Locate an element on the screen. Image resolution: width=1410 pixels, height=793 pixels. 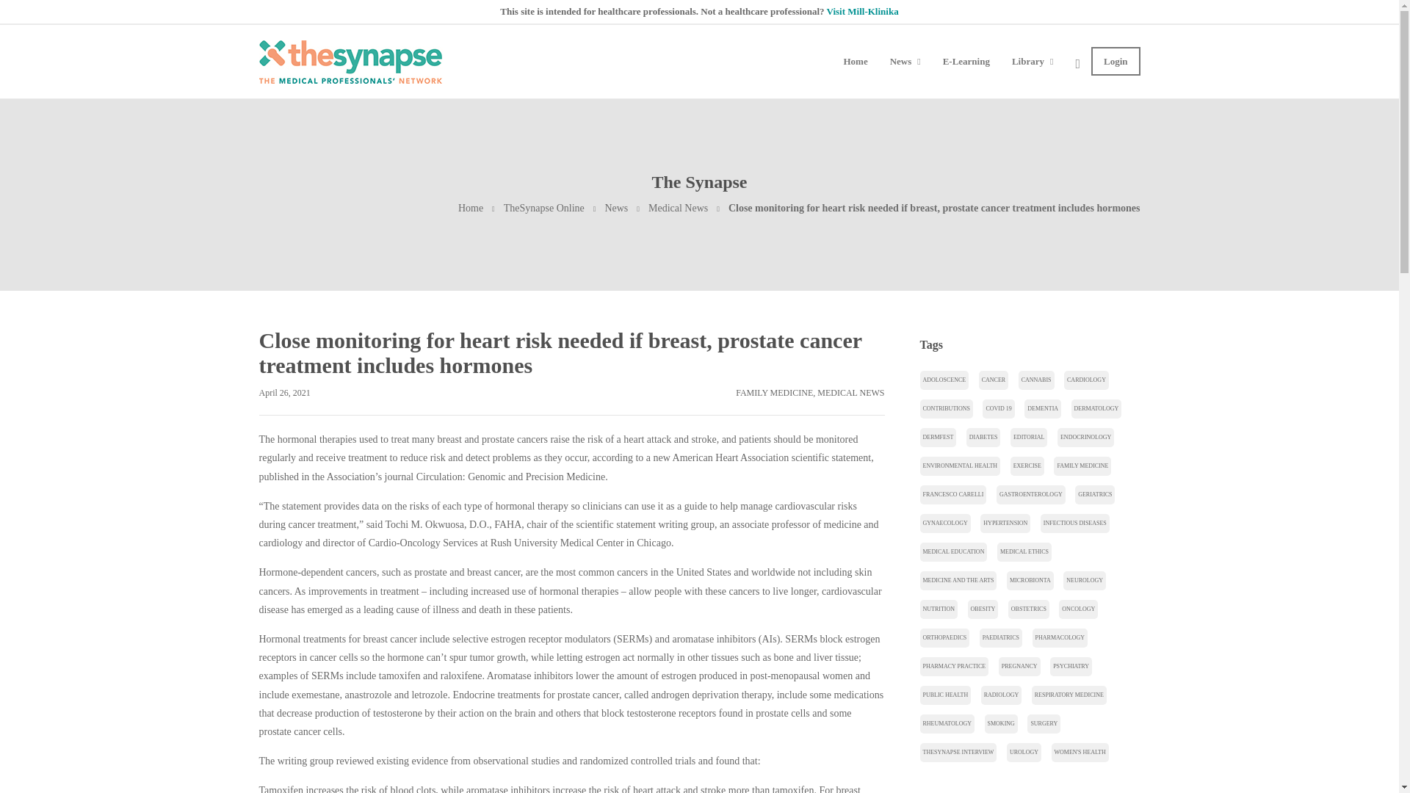
E-Learning is located at coordinates (966, 61).